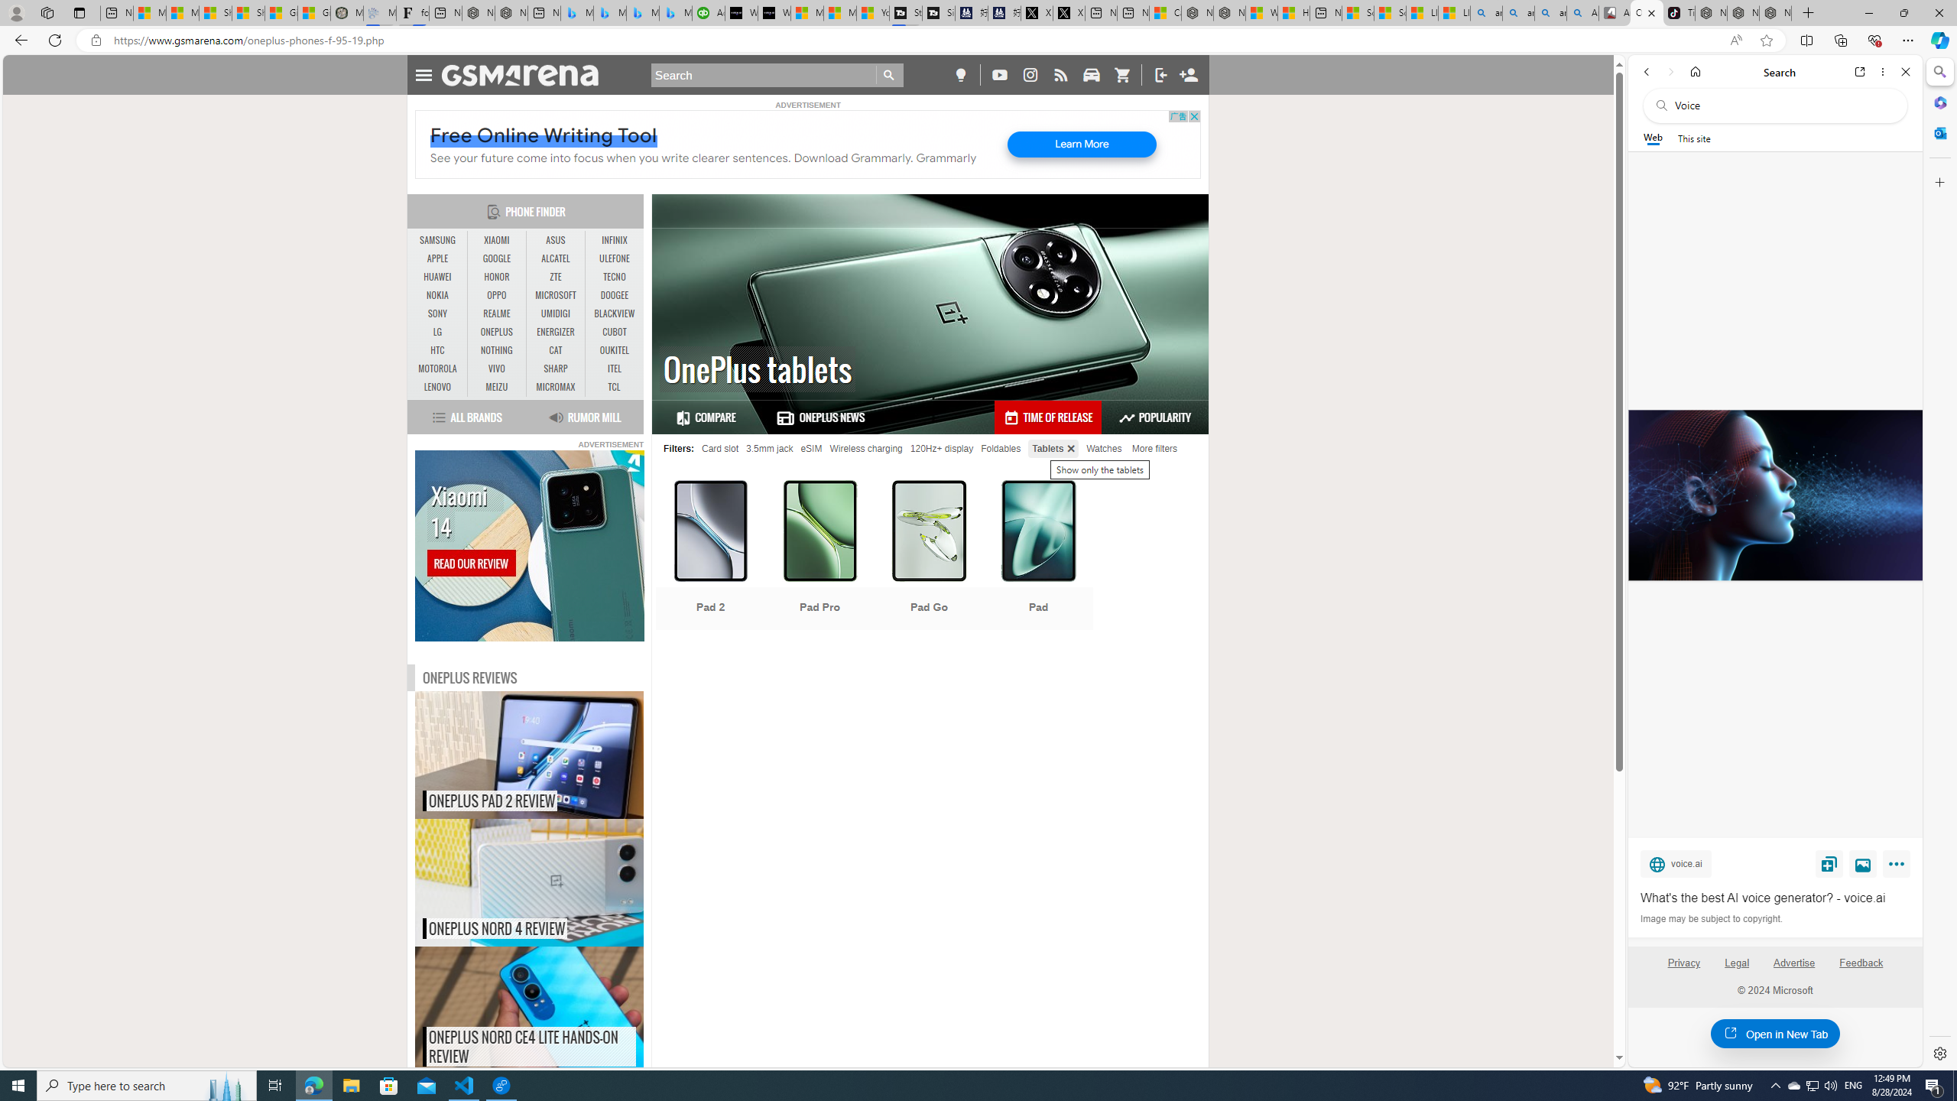 This screenshot has width=1957, height=1101. What do you see at coordinates (438, 313) in the screenshot?
I see `SONY` at bounding box center [438, 313].